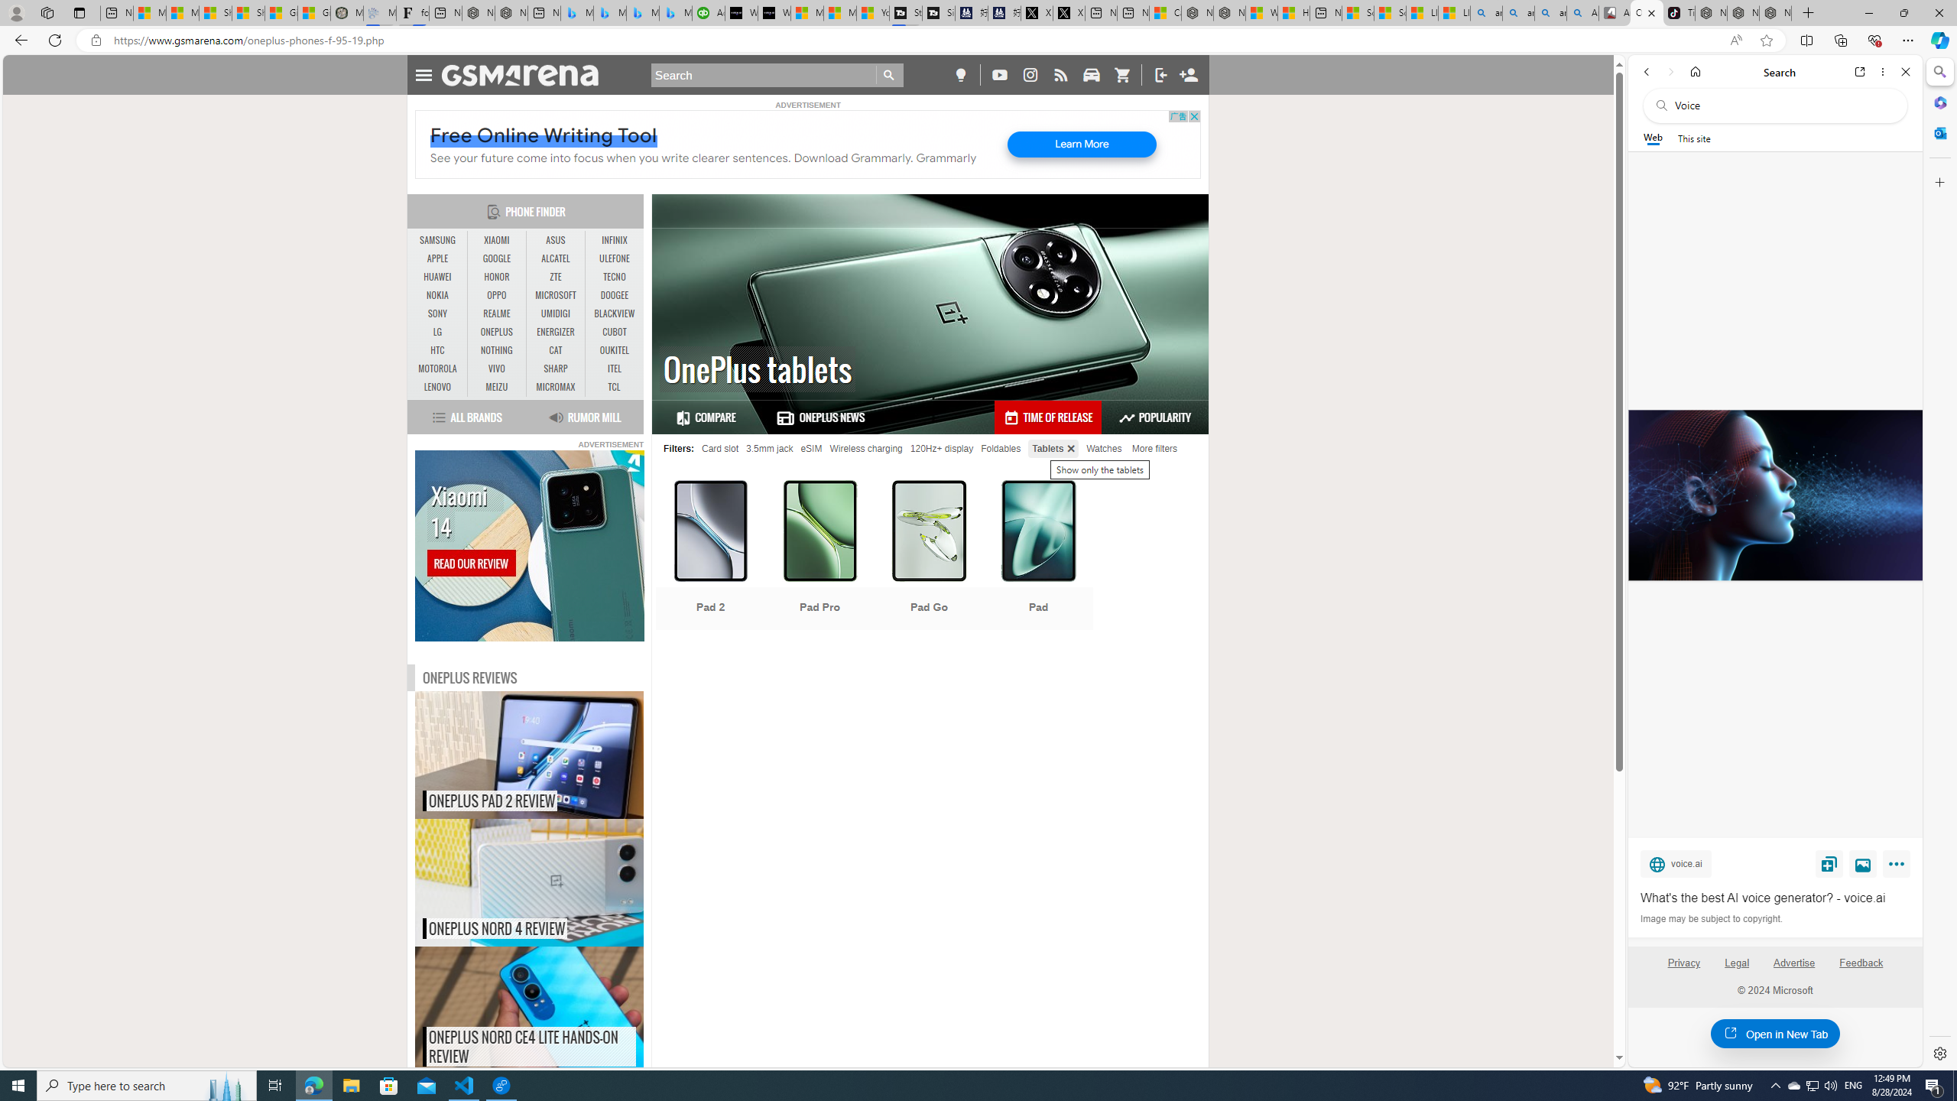 This screenshot has width=1957, height=1101. What do you see at coordinates (438, 313) in the screenshot?
I see `SONY` at bounding box center [438, 313].